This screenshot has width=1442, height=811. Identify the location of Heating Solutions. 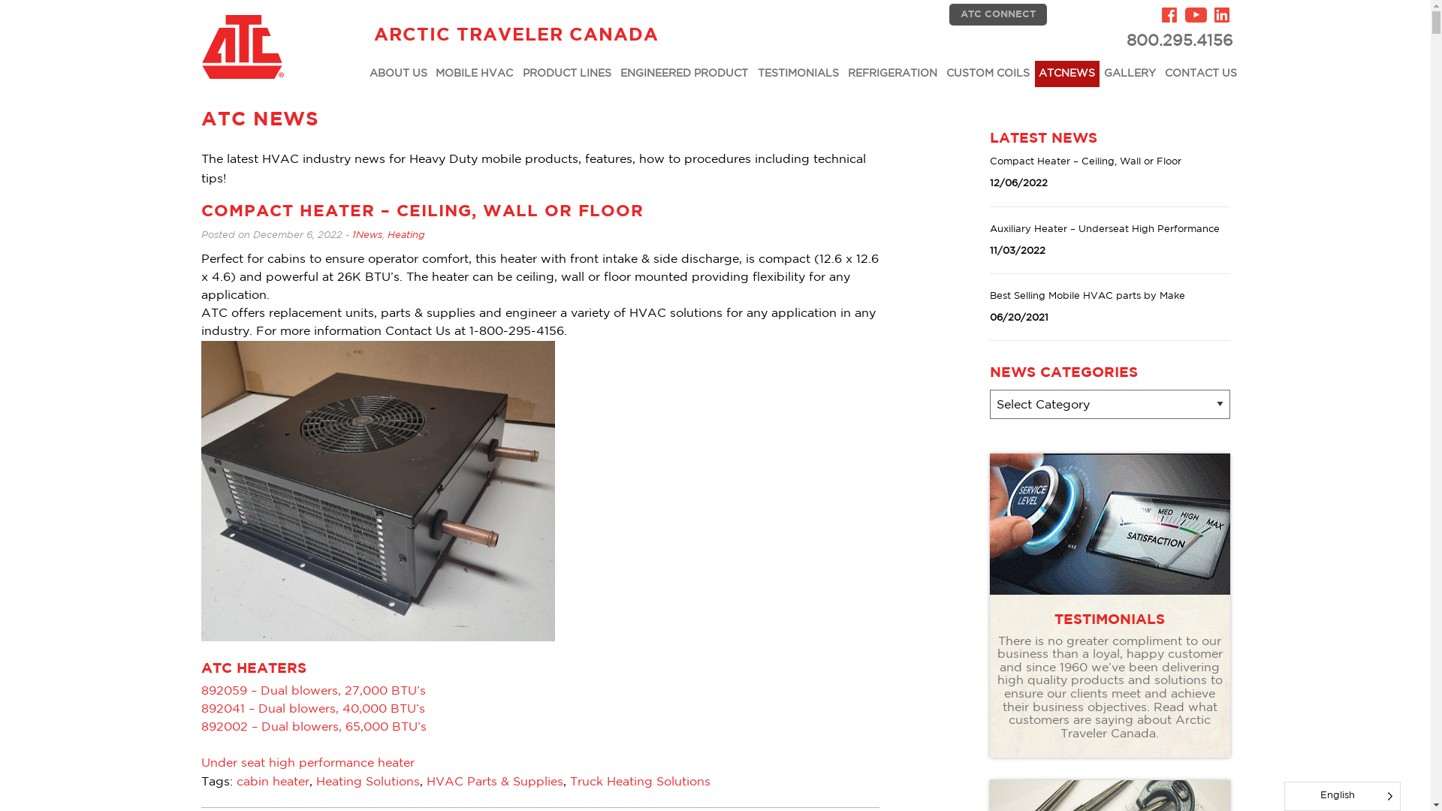
(367, 782).